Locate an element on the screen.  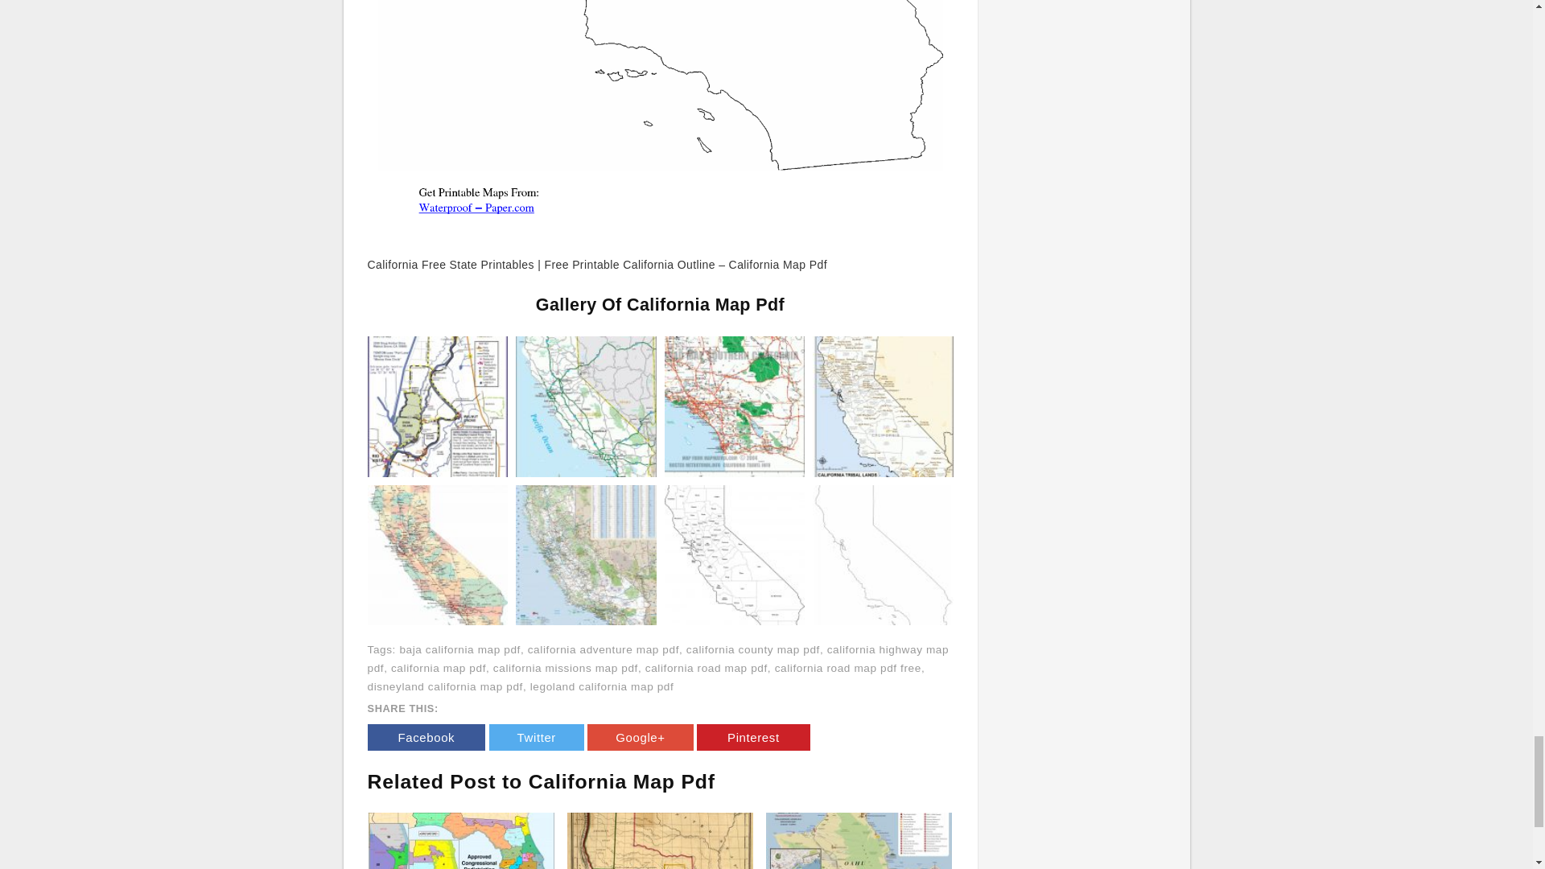
Twitter is located at coordinates (536, 737).